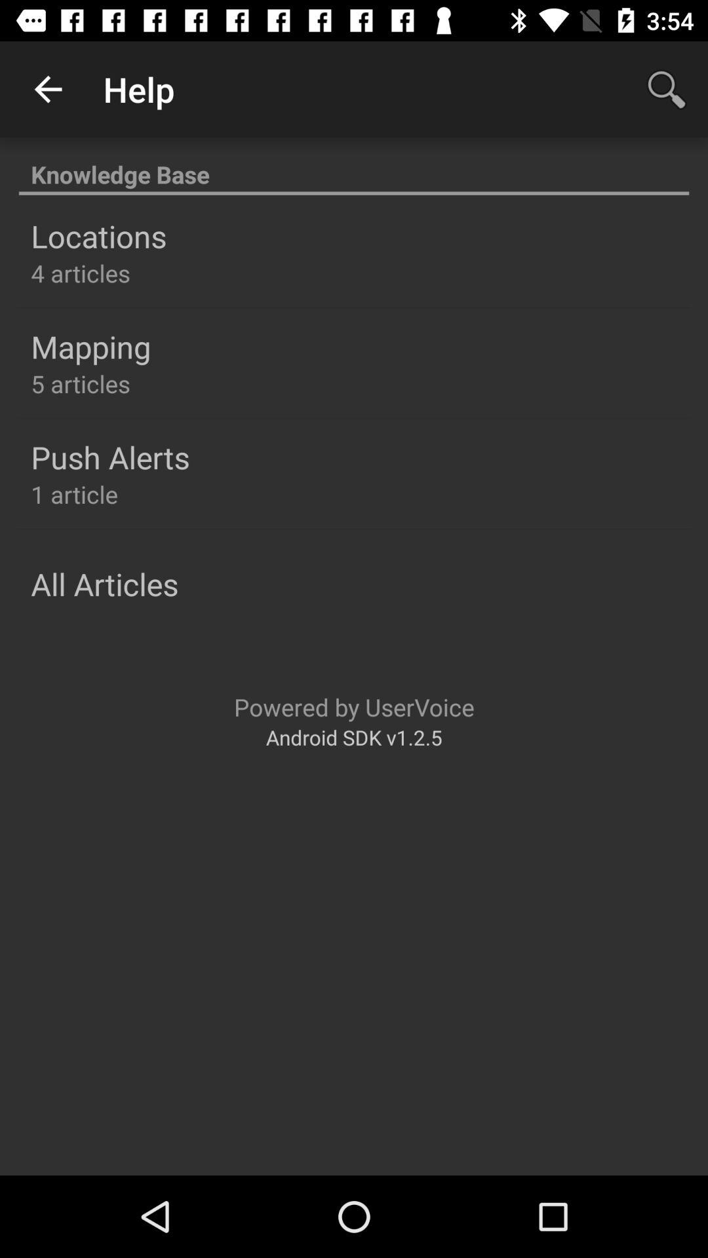  I want to click on choose mapping icon, so click(90, 347).